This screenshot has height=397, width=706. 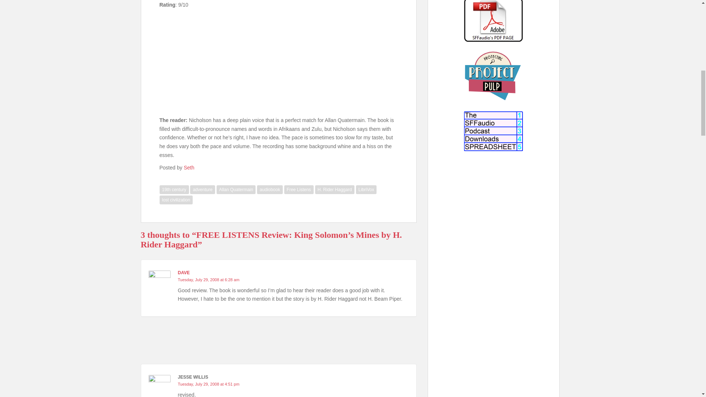 I want to click on Advertisement, so click(x=279, y=65).